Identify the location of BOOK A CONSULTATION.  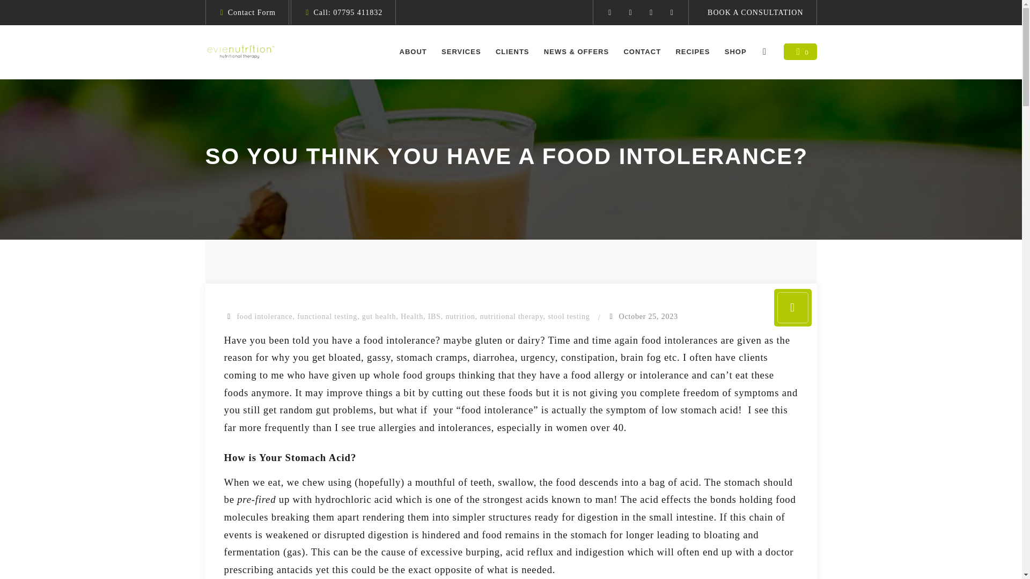
(755, 13).